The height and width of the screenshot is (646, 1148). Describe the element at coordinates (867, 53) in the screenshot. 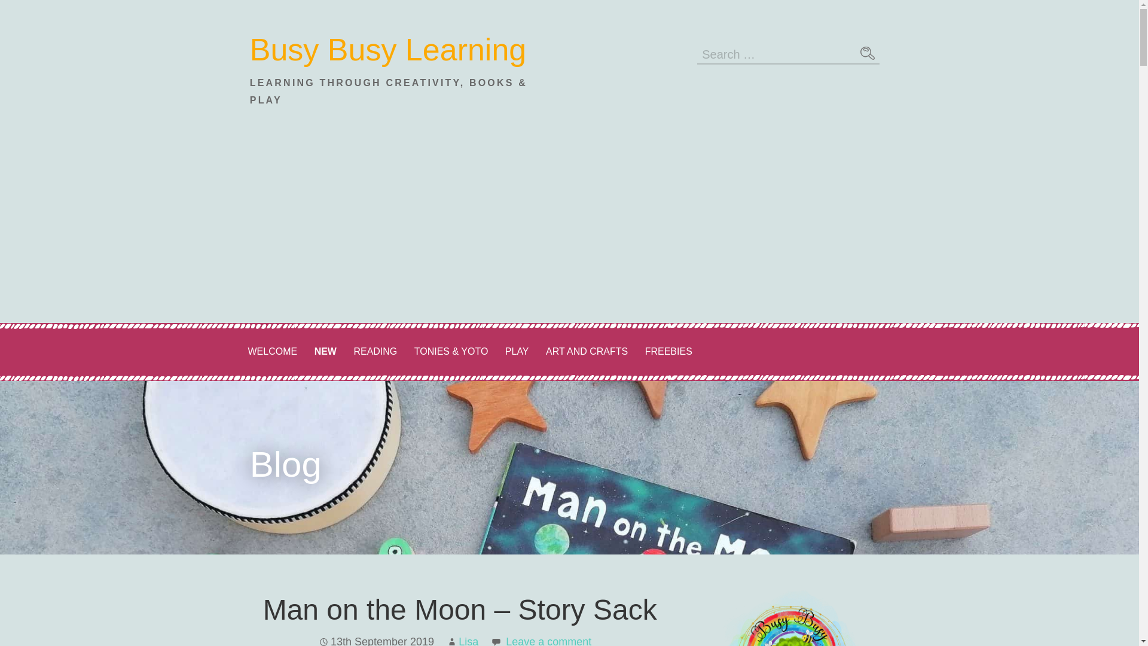

I see `Search` at that location.